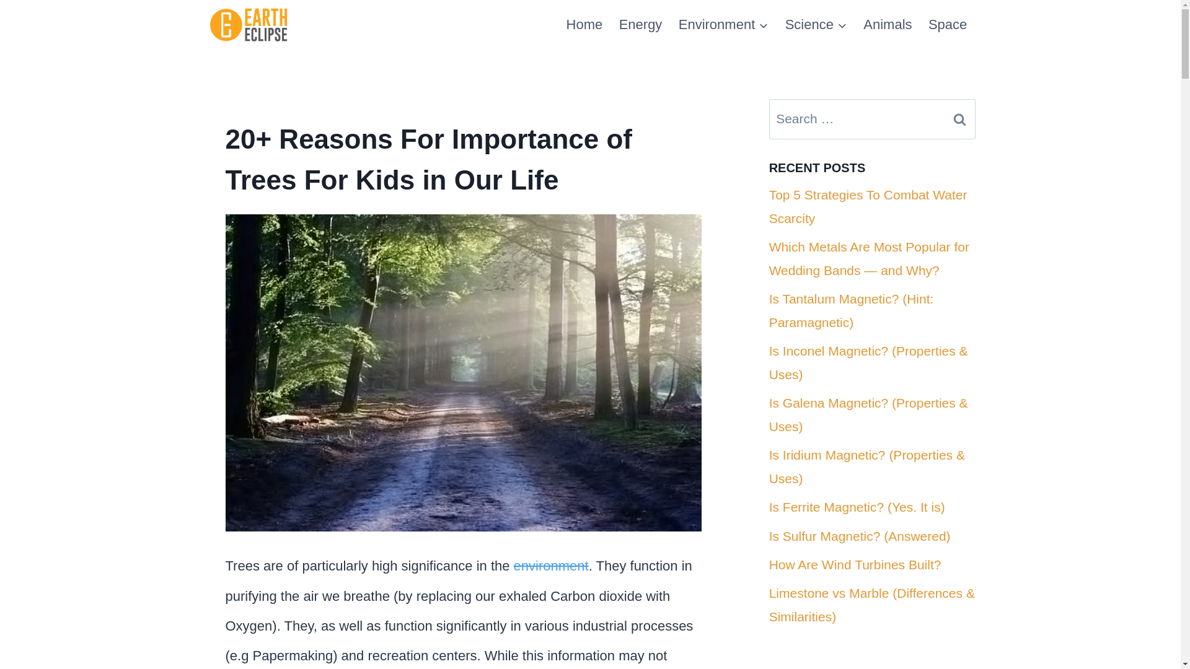 Image resolution: width=1190 pixels, height=669 pixels. Describe the element at coordinates (960, 119) in the screenshot. I see `Search` at that location.